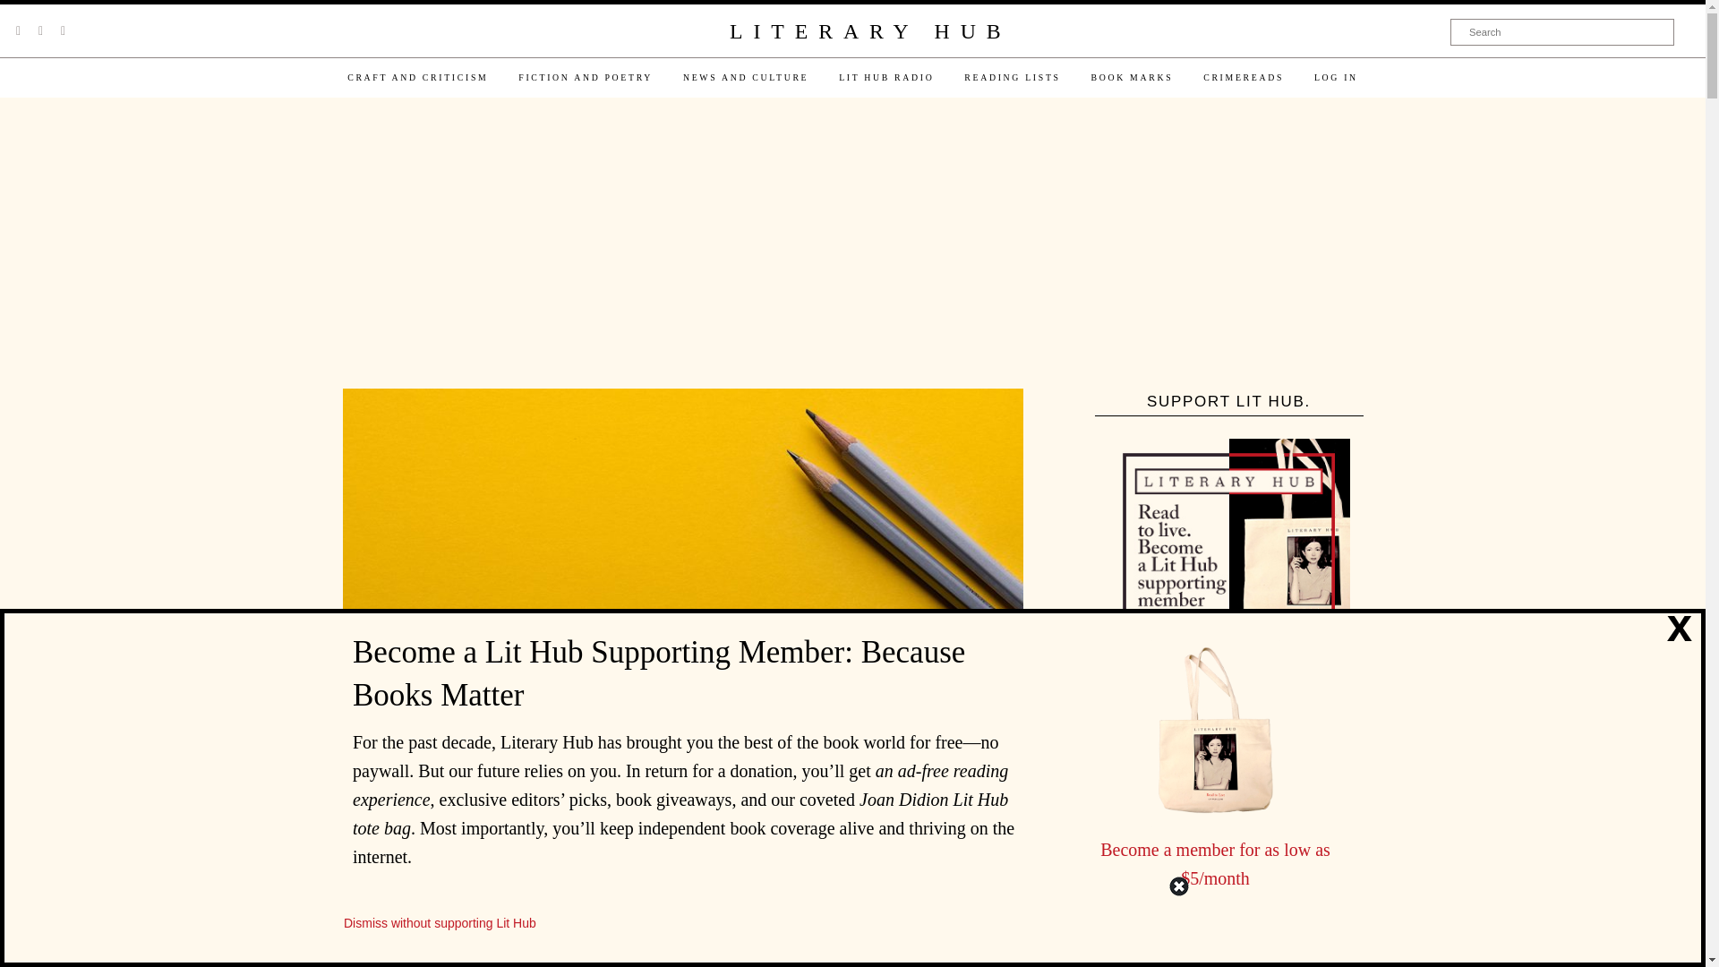 Image resolution: width=1719 pixels, height=967 pixels. I want to click on Search, so click(1562, 31).